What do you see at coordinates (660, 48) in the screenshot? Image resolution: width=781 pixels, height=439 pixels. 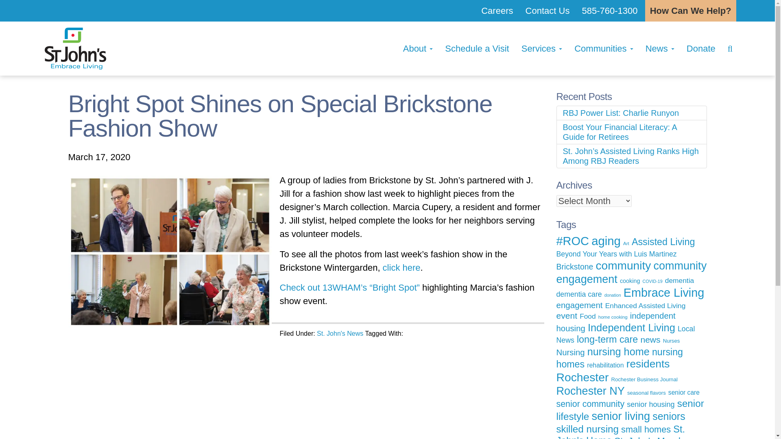 I see `News` at bounding box center [660, 48].